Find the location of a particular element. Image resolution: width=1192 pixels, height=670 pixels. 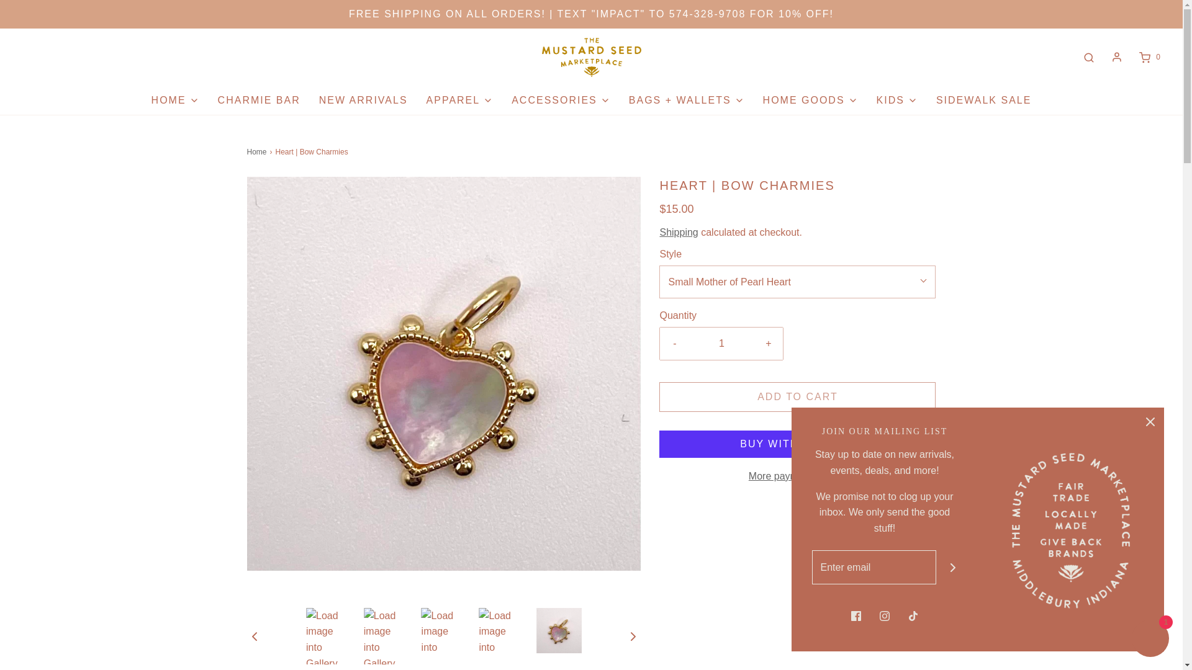

APPAREL is located at coordinates (459, 100).